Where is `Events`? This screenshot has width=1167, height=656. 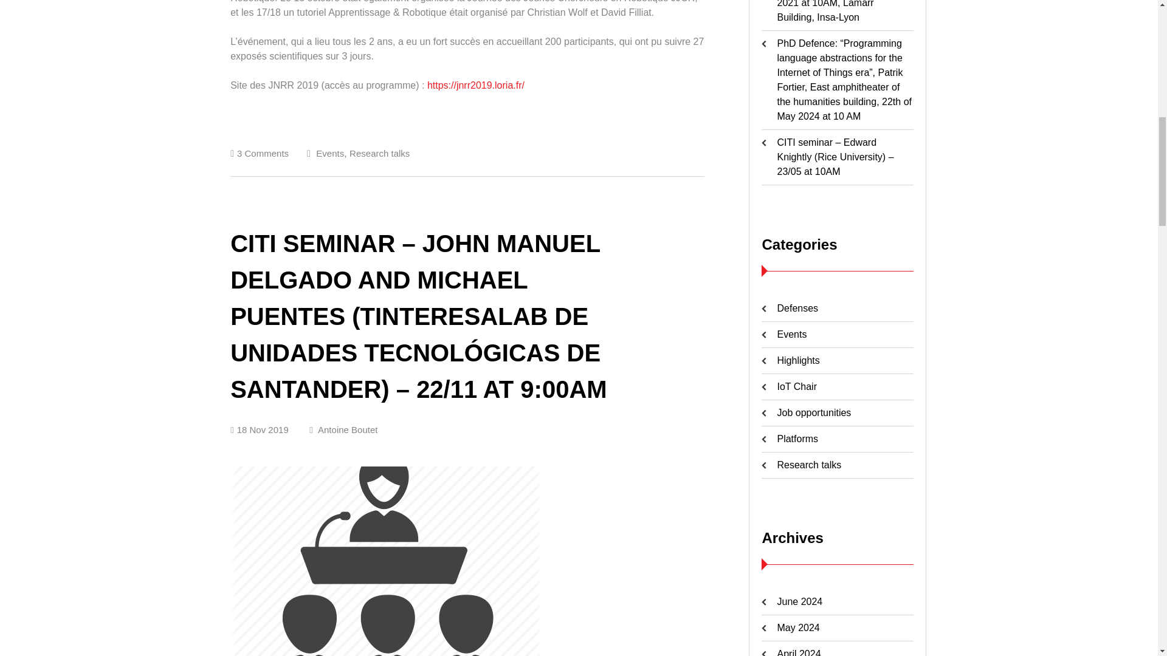
Events is located at coordinates (330, 153).